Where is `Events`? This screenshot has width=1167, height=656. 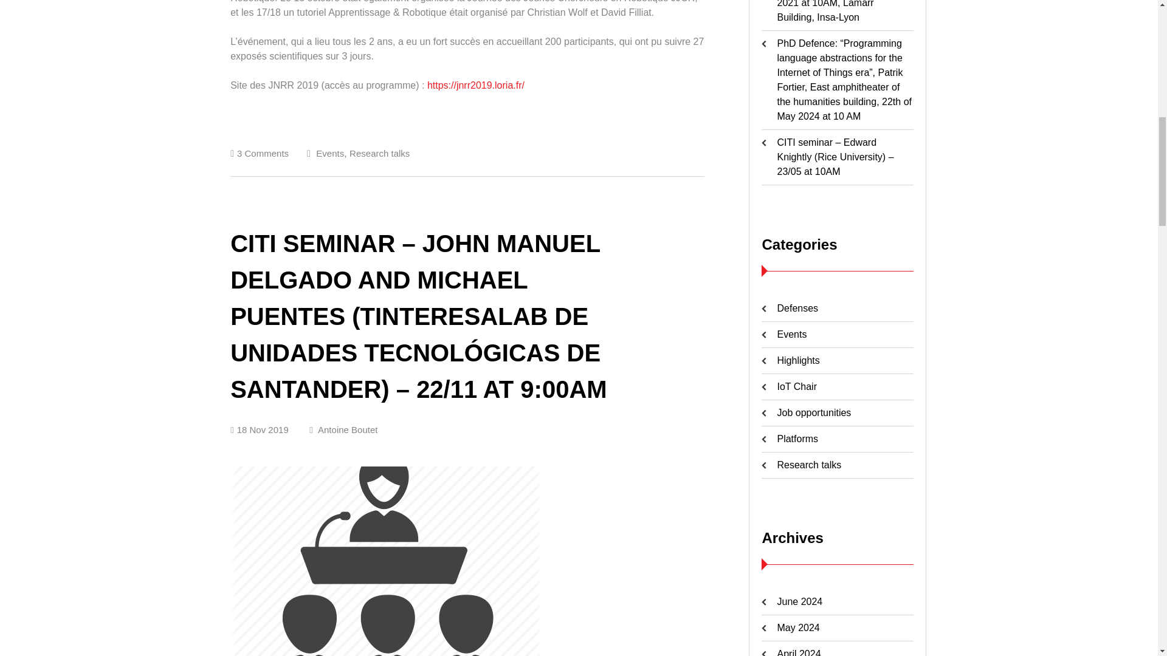
Events is located at coordinates (330, 153).